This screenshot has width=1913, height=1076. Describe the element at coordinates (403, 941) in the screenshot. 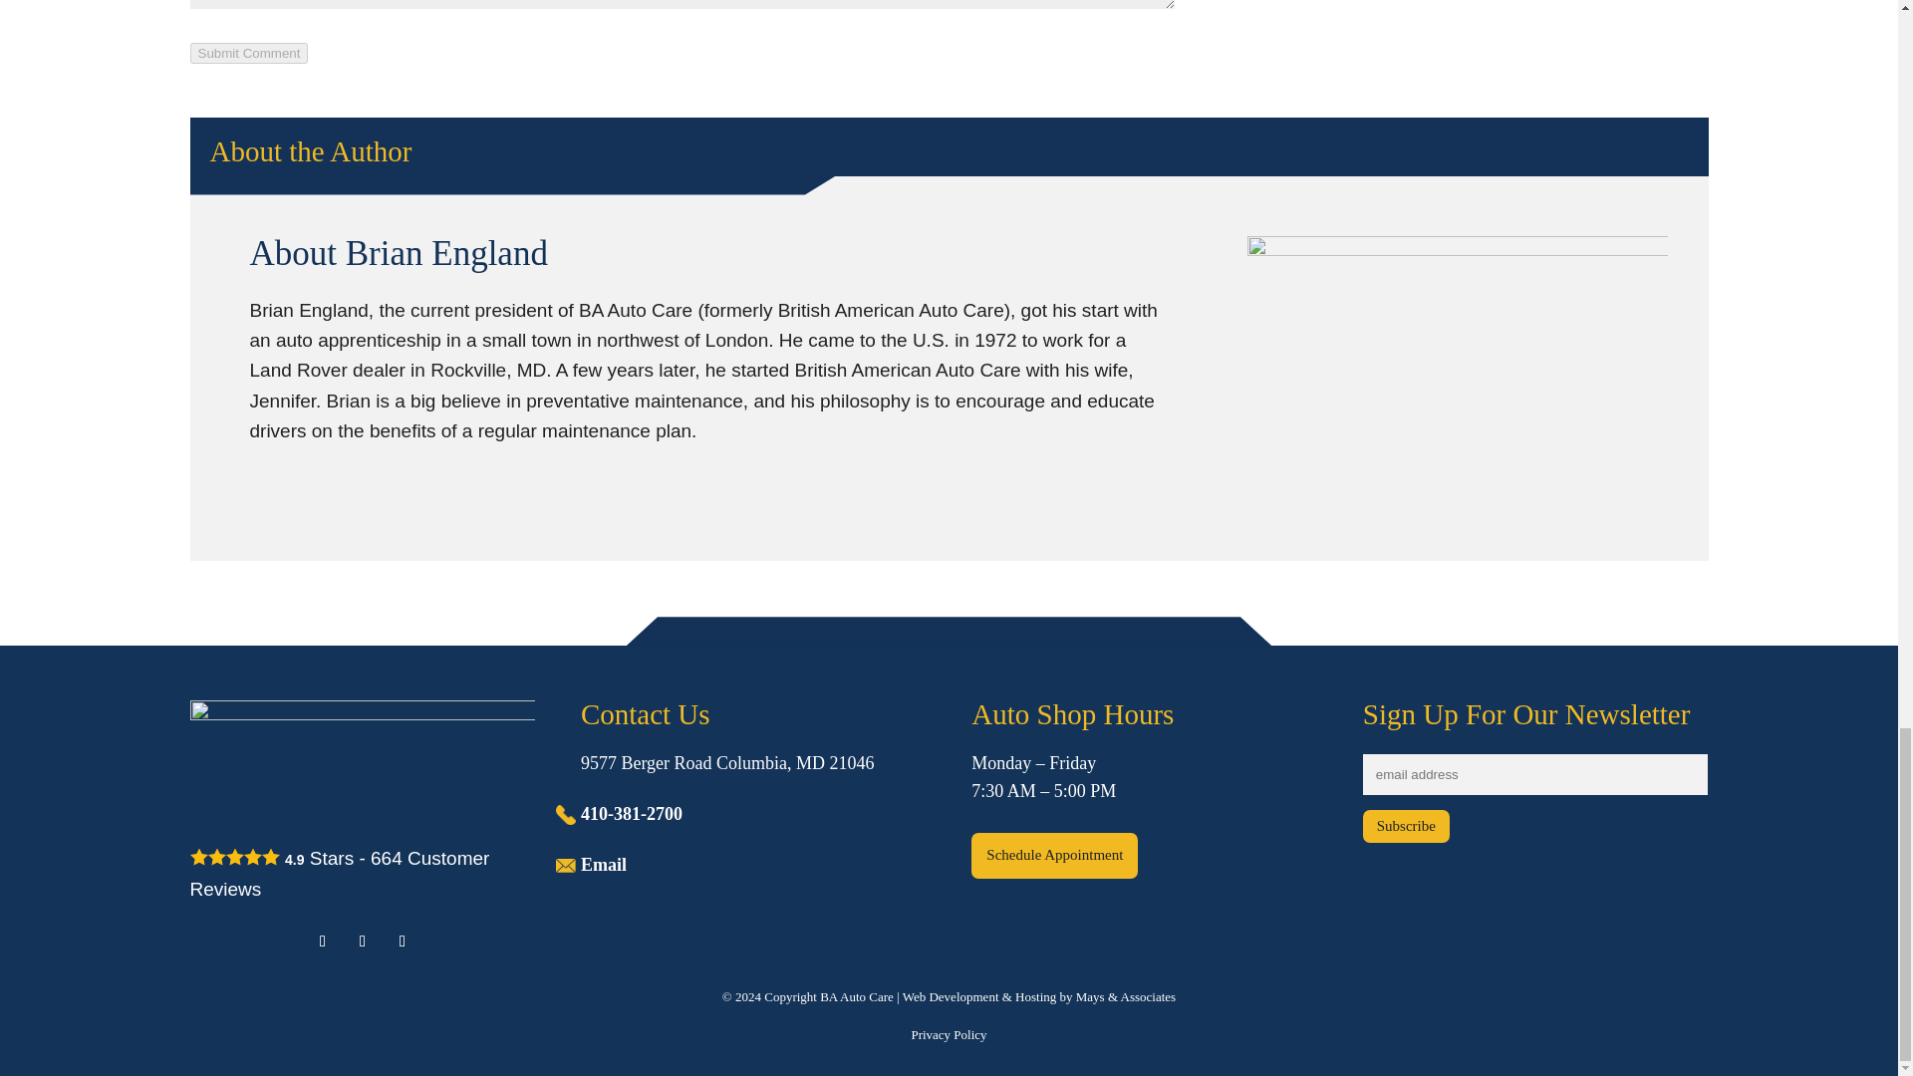

I see `Follow on Youtube` at that location.